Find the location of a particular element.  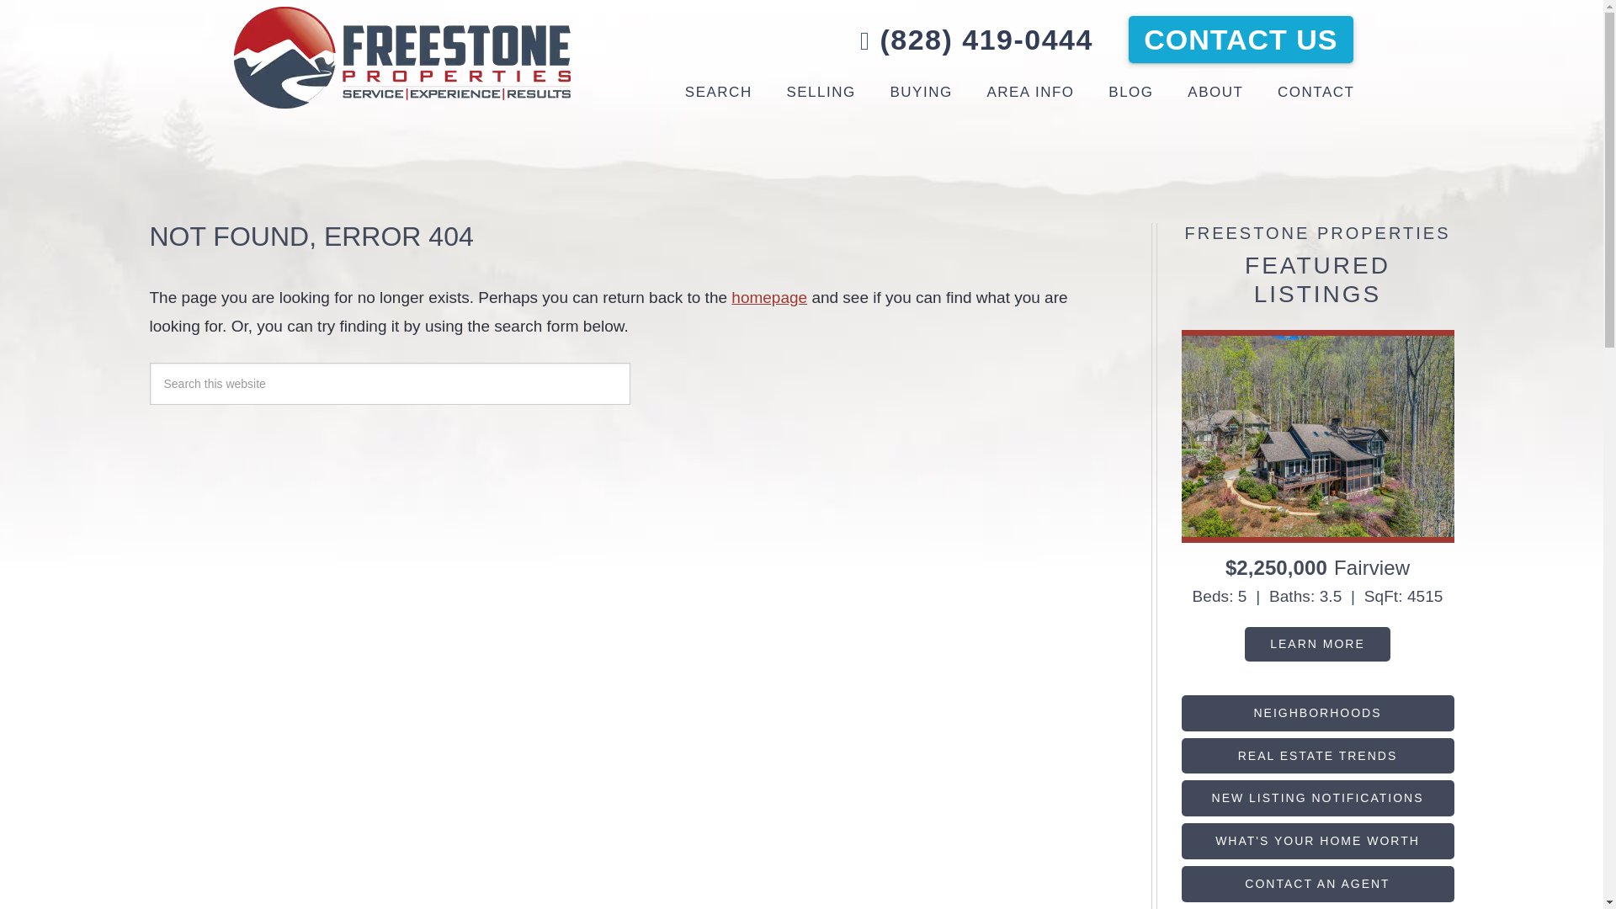

CONTACT is located at coordinates (1316, 93).